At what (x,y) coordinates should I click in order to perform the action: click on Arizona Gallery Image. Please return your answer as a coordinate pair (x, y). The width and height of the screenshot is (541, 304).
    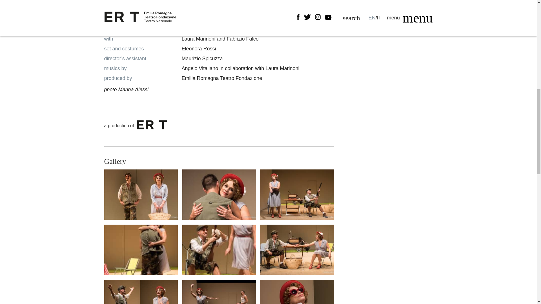
    Looking at the image, I should click on (219, 250).